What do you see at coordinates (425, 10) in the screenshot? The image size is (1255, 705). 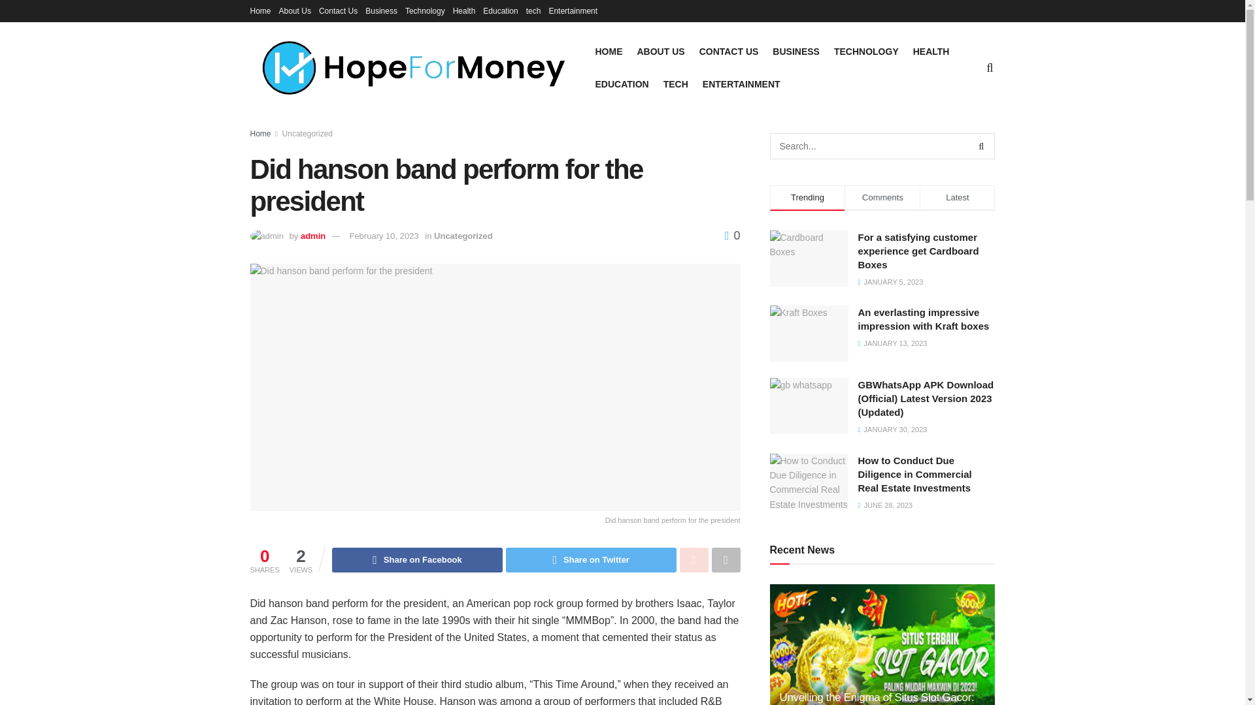 I see `Technology` at bounding box center [425, 10].